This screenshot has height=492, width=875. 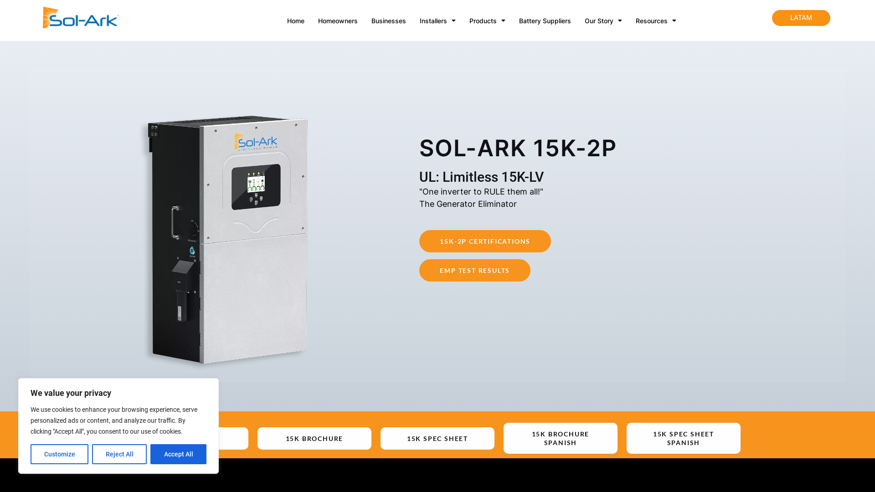 I want to click on LATAM, so click(x=801, y=18).